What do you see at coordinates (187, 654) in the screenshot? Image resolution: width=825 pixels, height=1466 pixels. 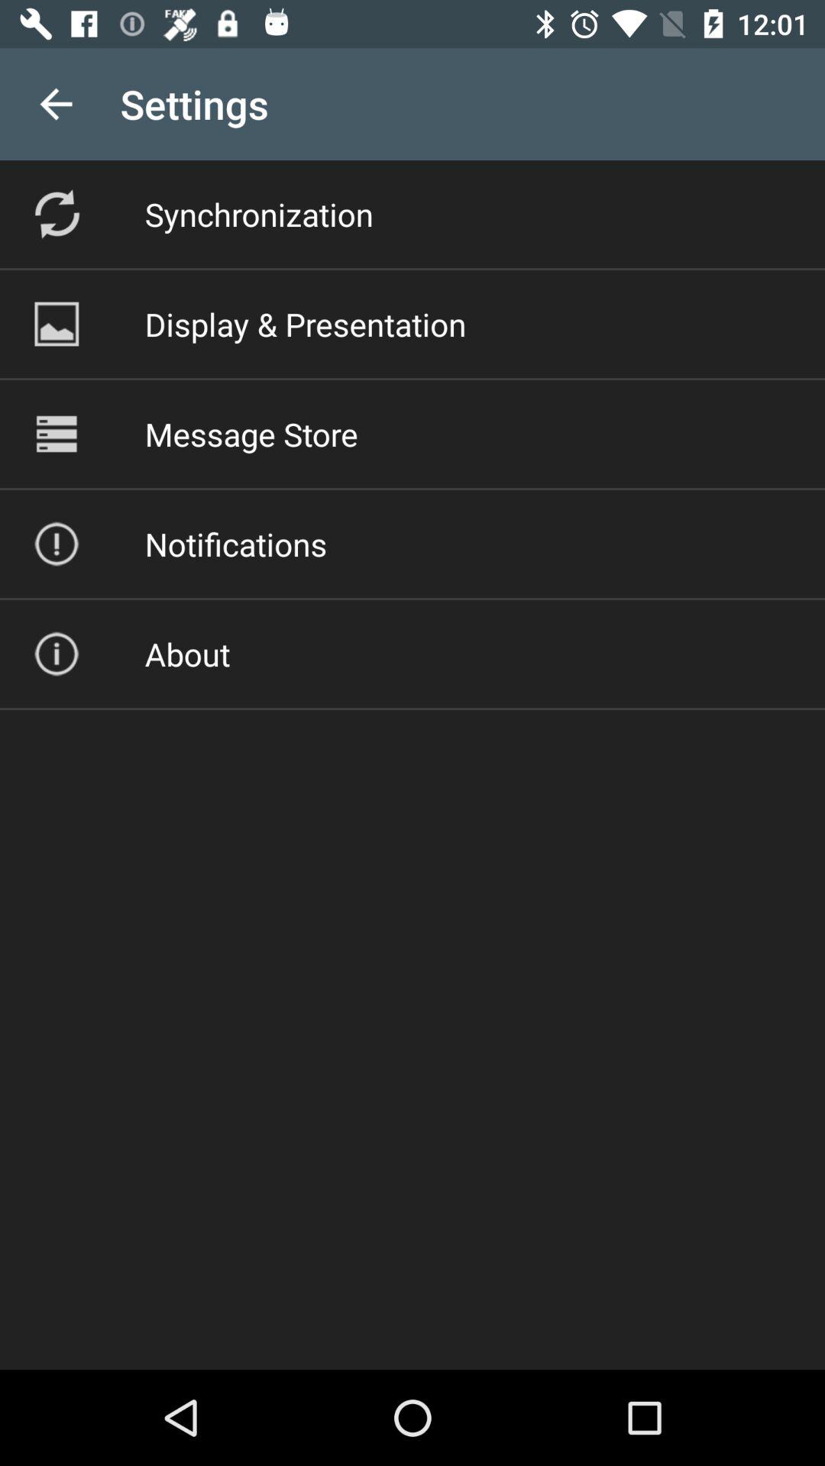 I see `turn off the item below the notifications icon` at bounding box center [187, 654].